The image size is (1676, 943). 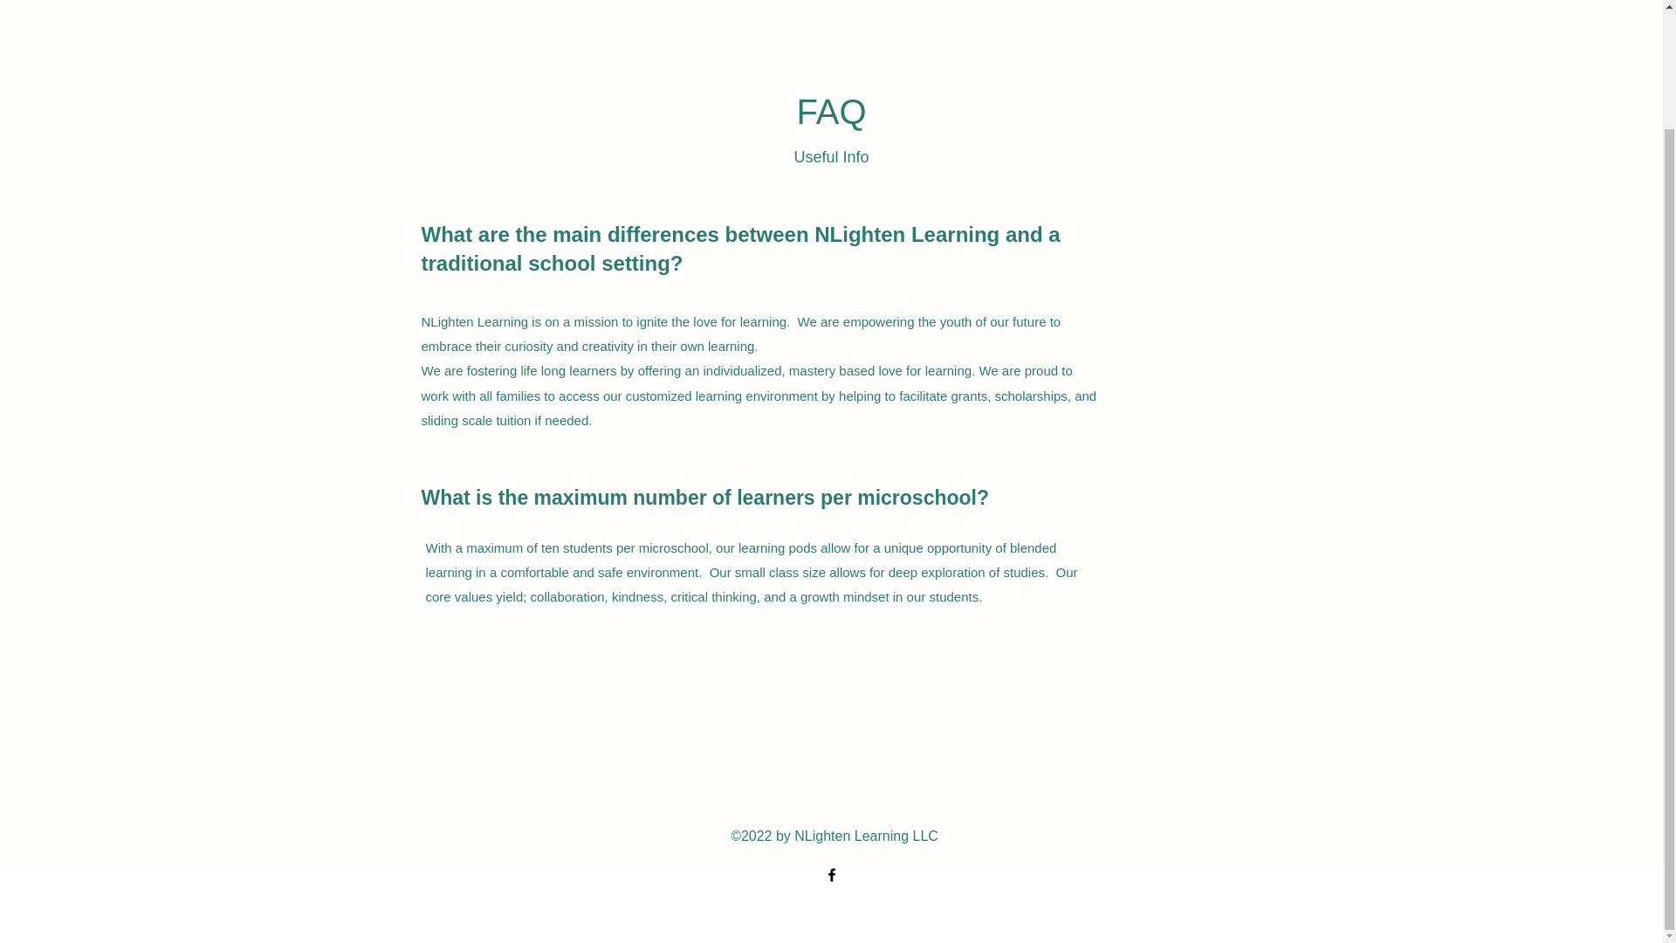 I want to click on Philosophy, so click(x=743, y=0).